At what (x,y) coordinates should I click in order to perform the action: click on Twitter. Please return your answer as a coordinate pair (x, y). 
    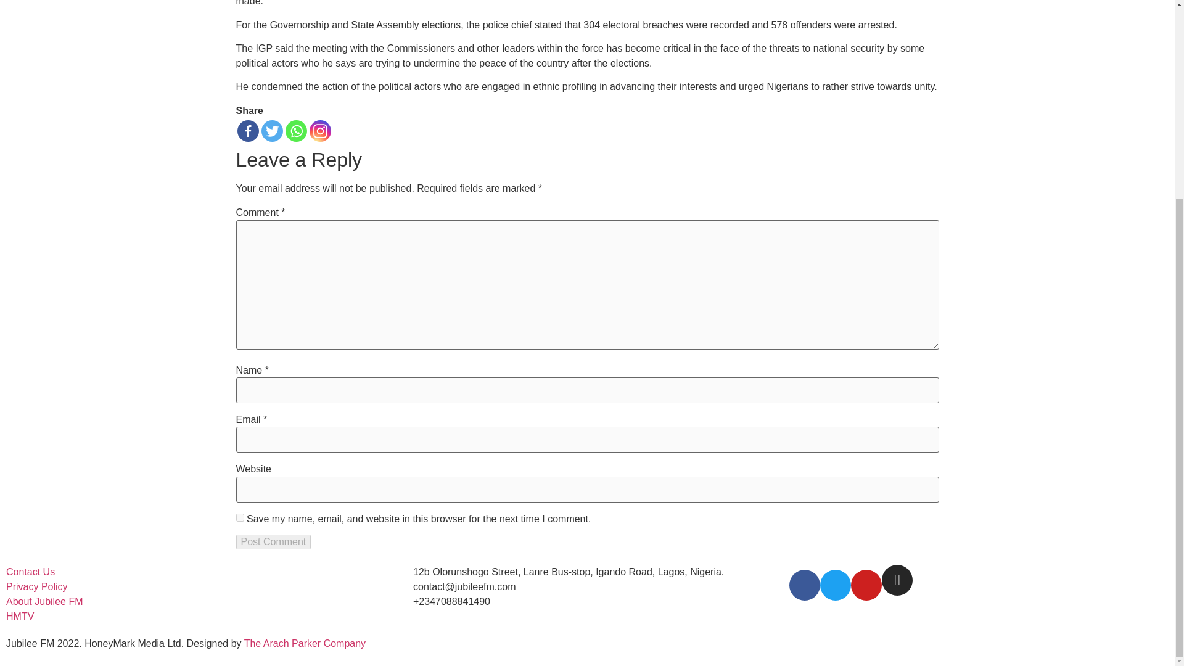
    Looking at the image, I should click on (272, 131).